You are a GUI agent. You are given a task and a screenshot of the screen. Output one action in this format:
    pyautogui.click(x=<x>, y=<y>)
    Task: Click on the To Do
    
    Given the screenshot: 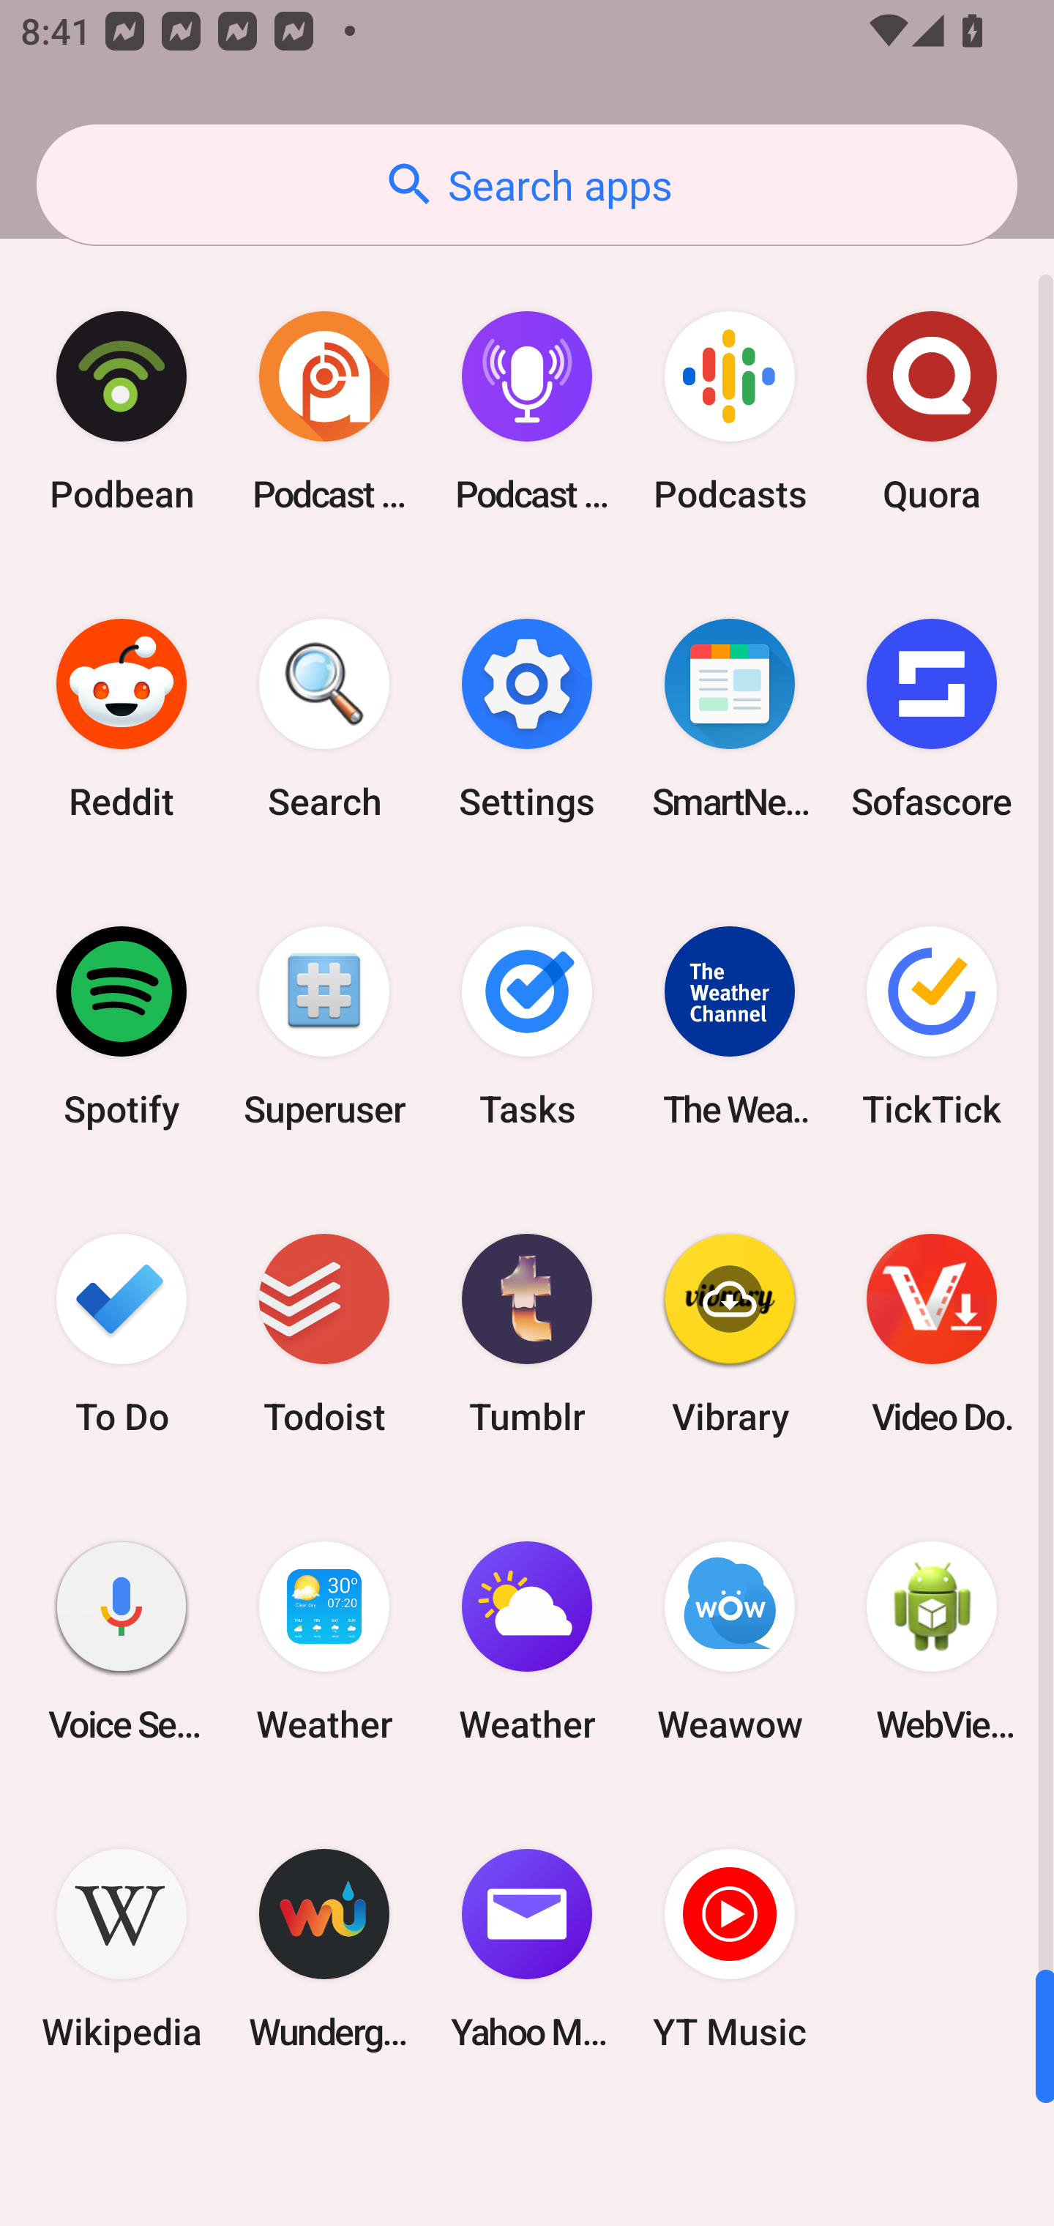 What is the action you would take?
    pyautogui.click(x=122, y=1333)
    